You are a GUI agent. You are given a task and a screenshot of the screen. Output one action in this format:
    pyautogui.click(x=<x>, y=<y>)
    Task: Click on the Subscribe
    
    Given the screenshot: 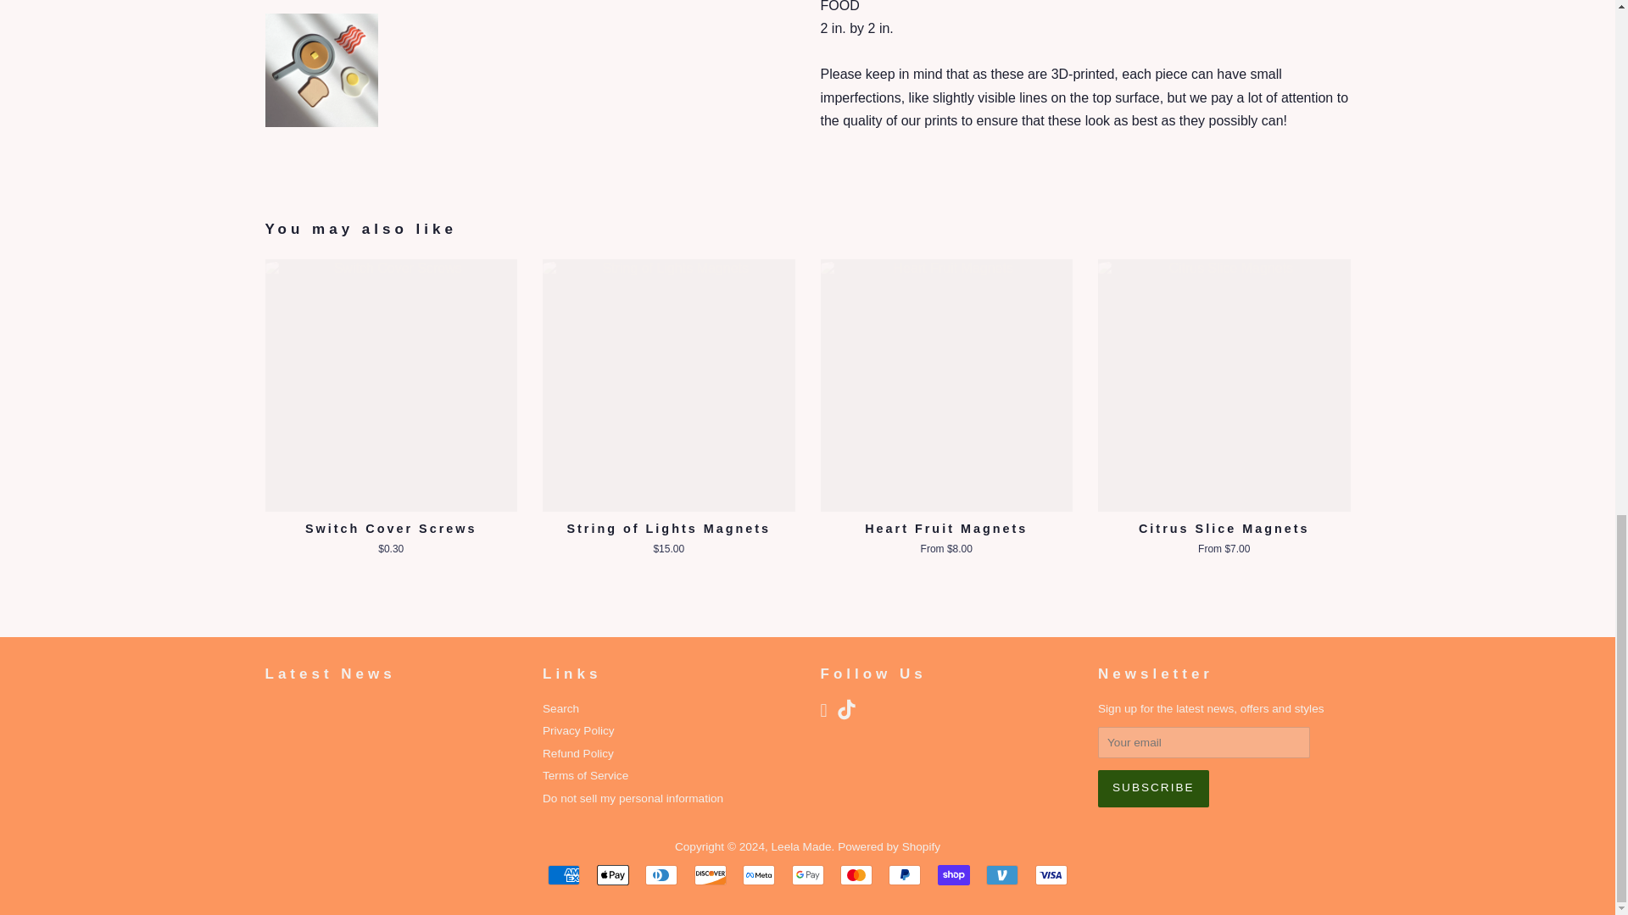 What is the action you would take?
    pyautogui.click(x=1153, y=788)
    